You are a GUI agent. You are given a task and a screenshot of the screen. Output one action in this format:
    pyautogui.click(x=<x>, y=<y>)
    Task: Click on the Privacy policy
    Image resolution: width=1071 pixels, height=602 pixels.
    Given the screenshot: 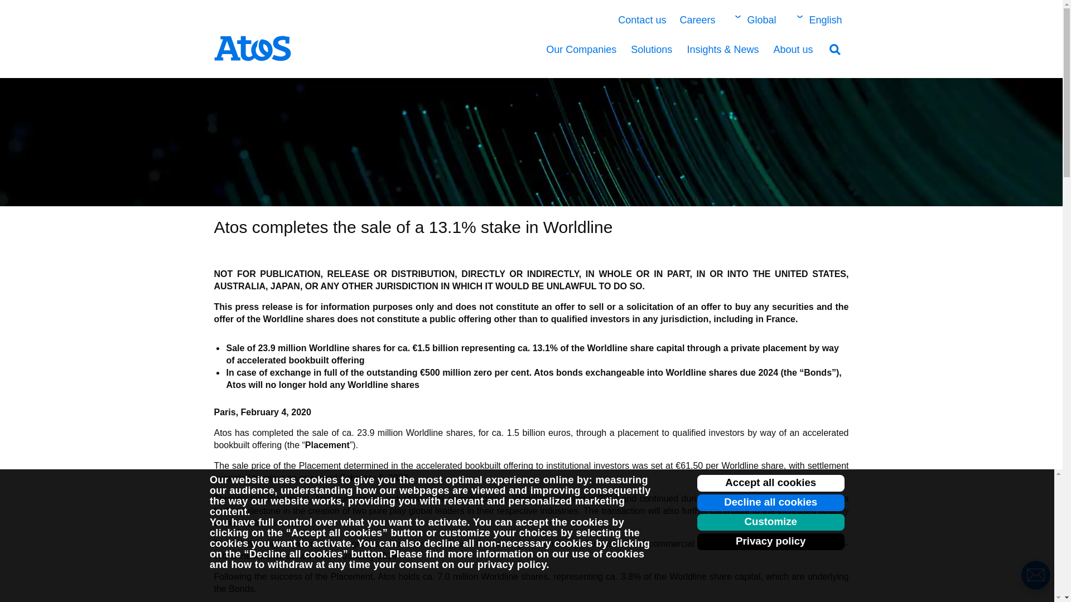 What is the action you would take?
    pyautogui.click(x=771, y=542)
    